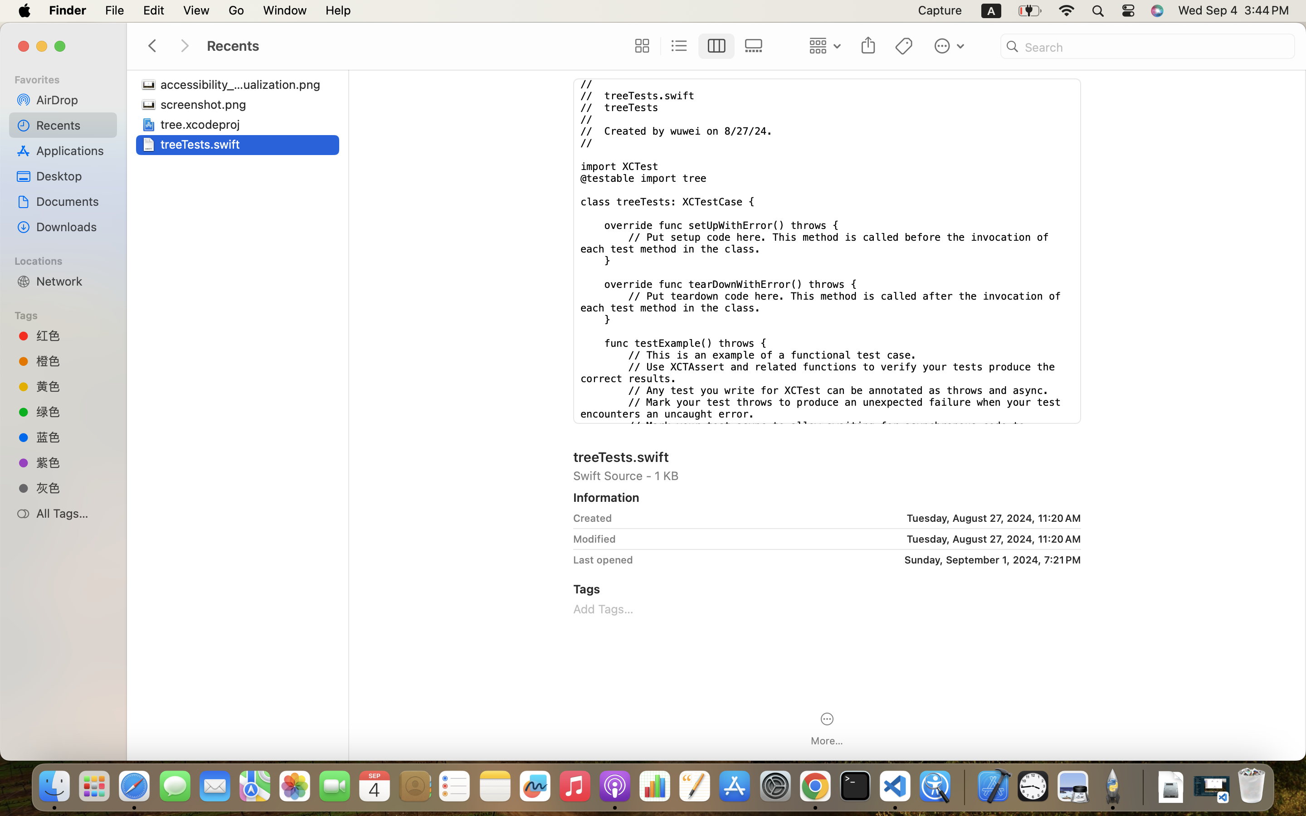 The image size is (1306, 816). I want to click on Created, so click(593, 518).